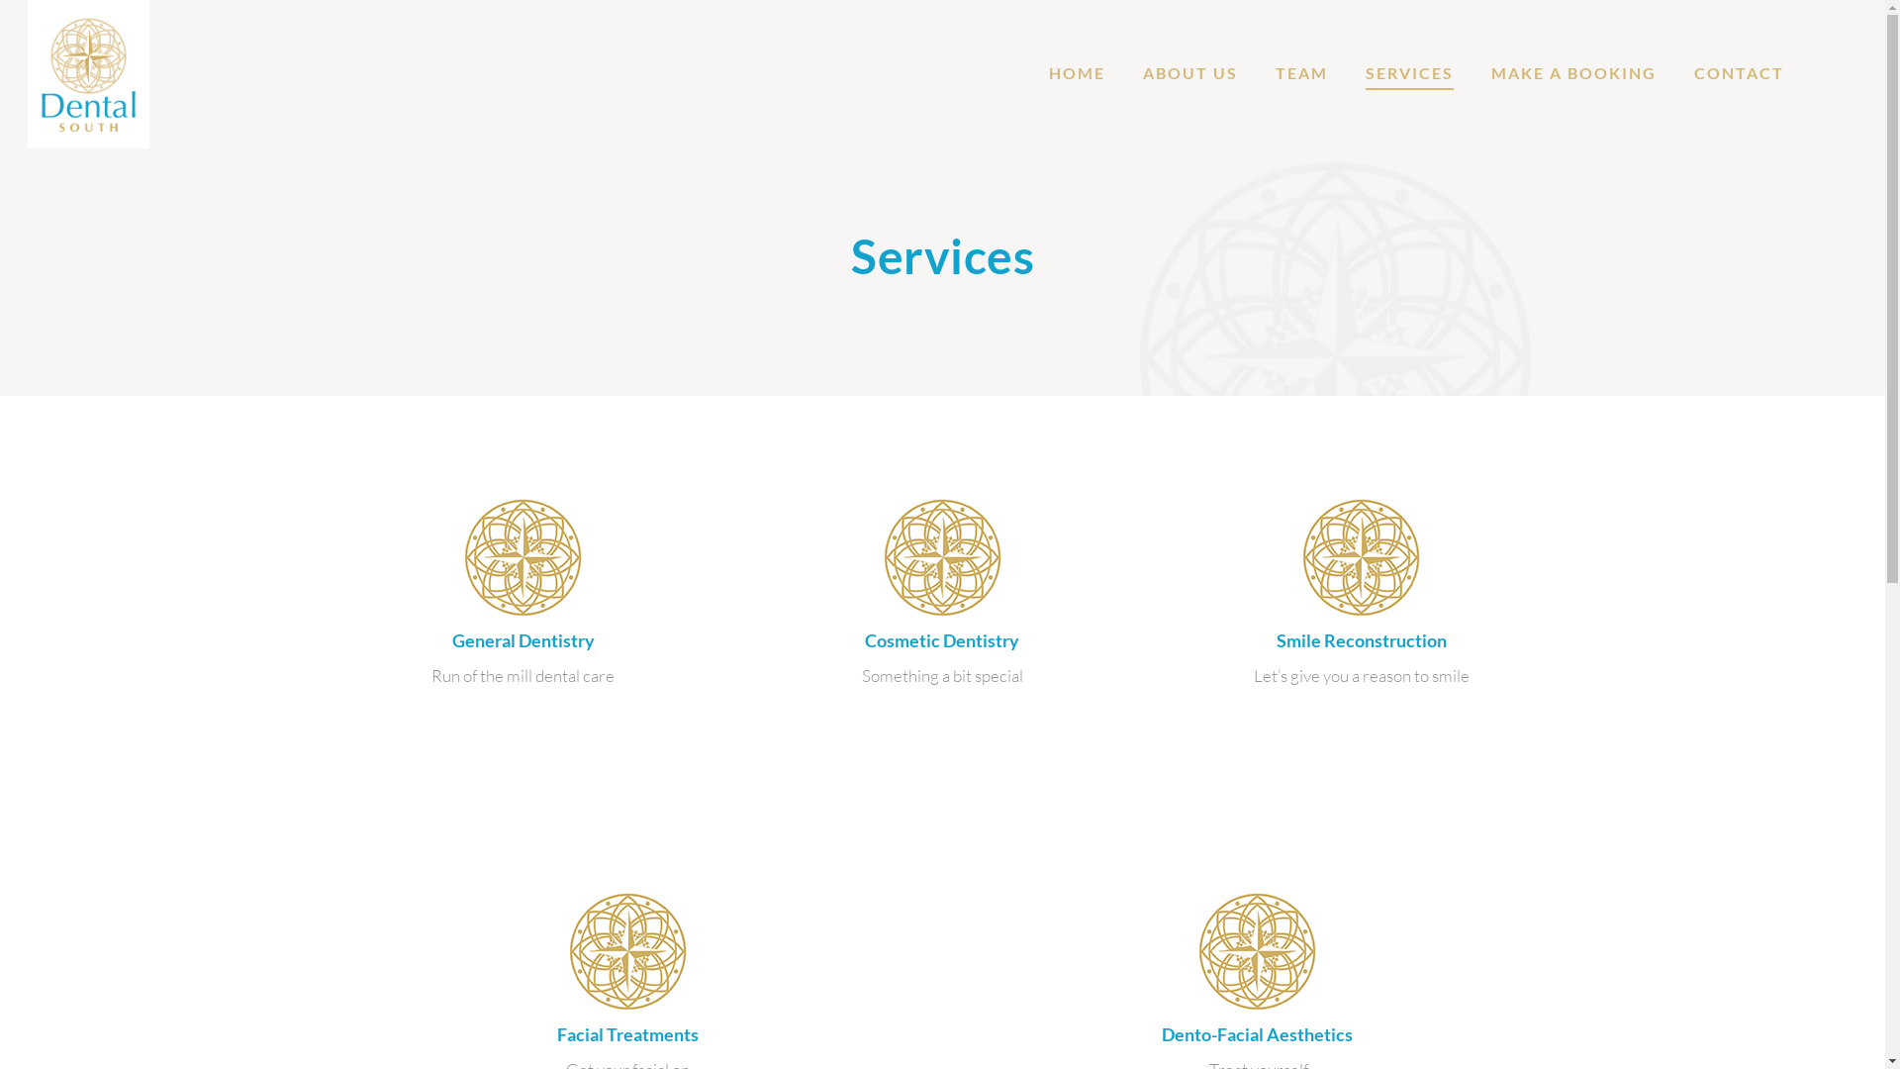 The width and height of the screenshot is (1900, 1069). Describe the element at coordinates (1362, 640) in the screenshot. I see `Smile Reconstruction` at that location.